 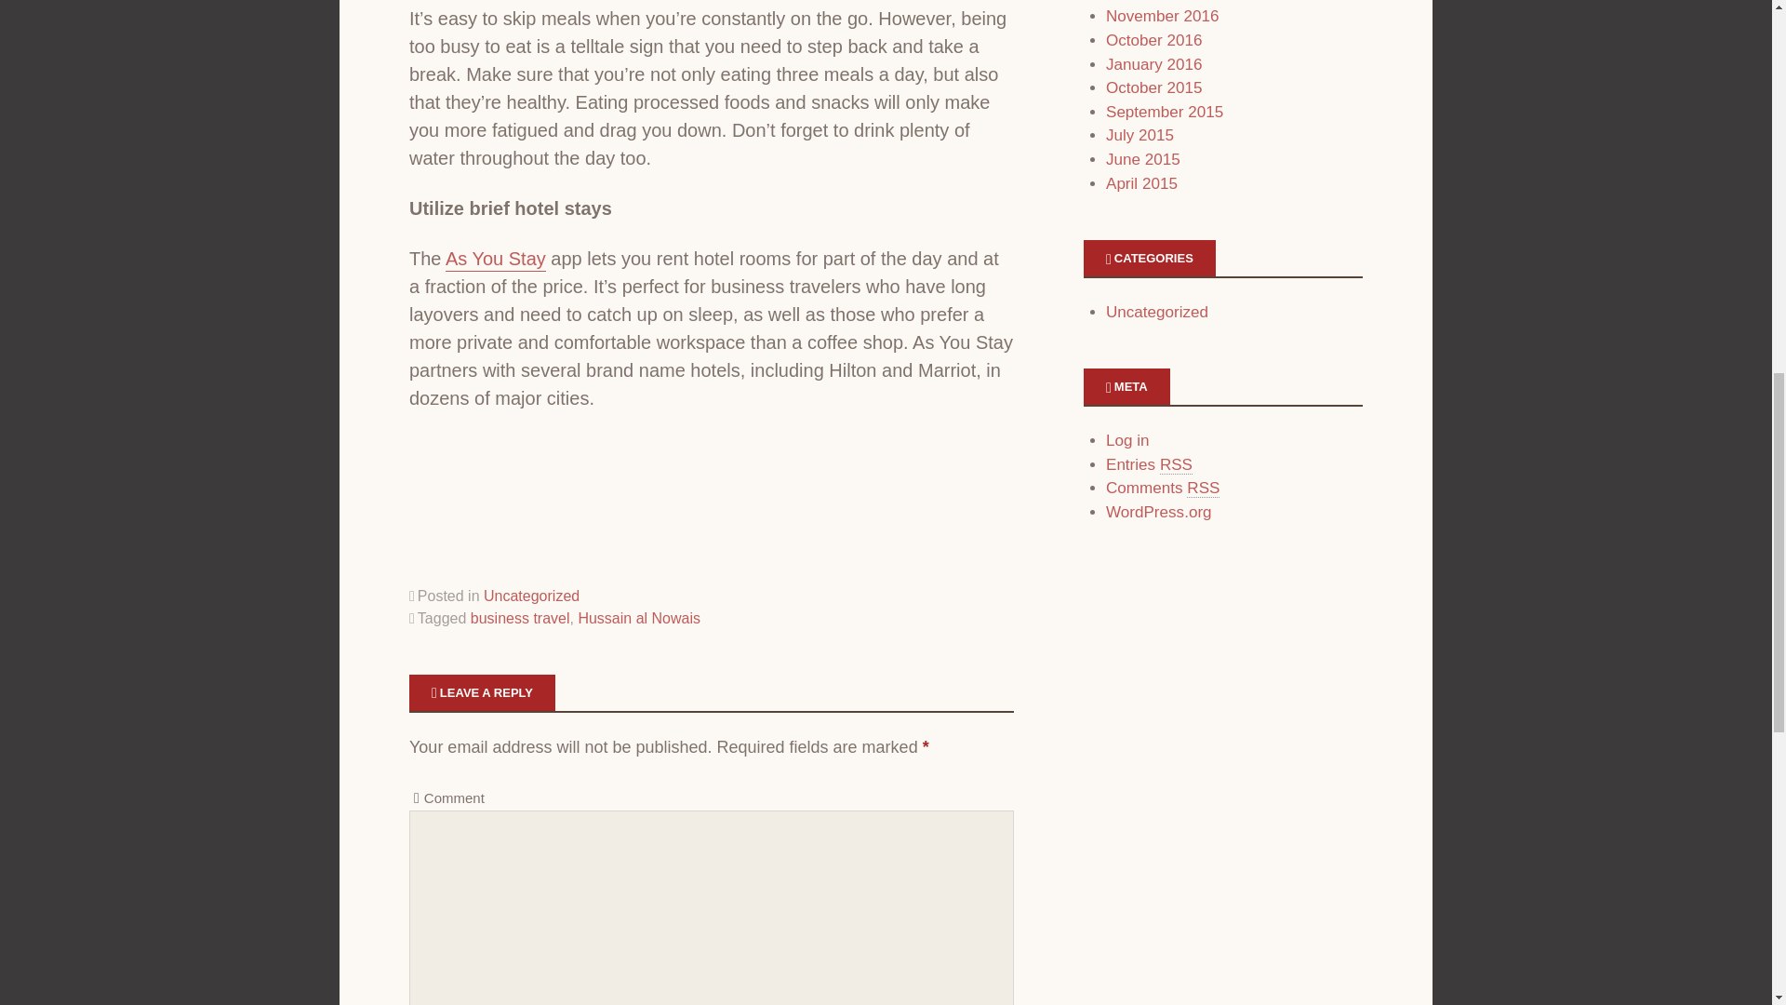 I want to click on June 2015, so click(x=1142, y=160).